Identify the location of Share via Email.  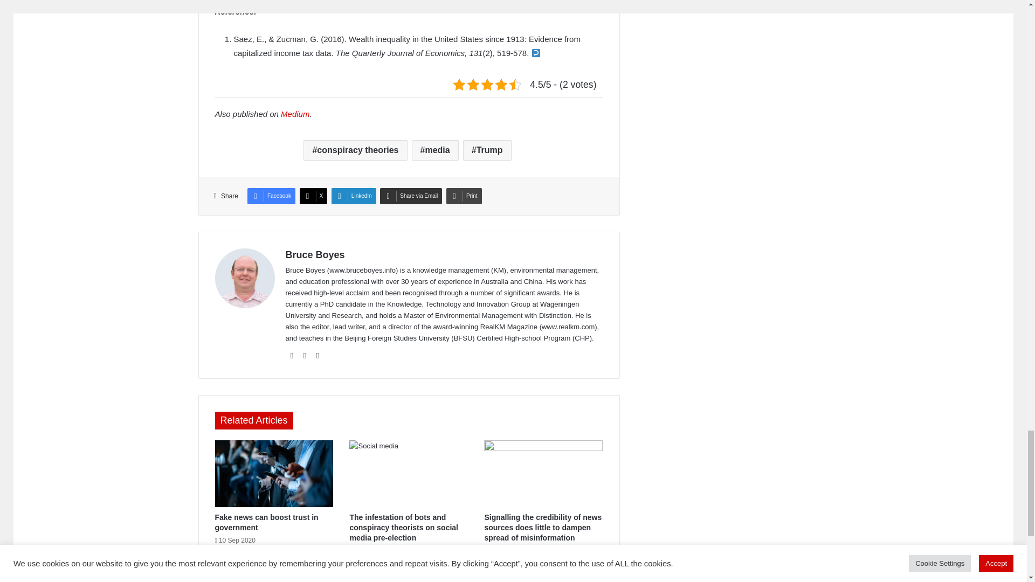
(411, 196).